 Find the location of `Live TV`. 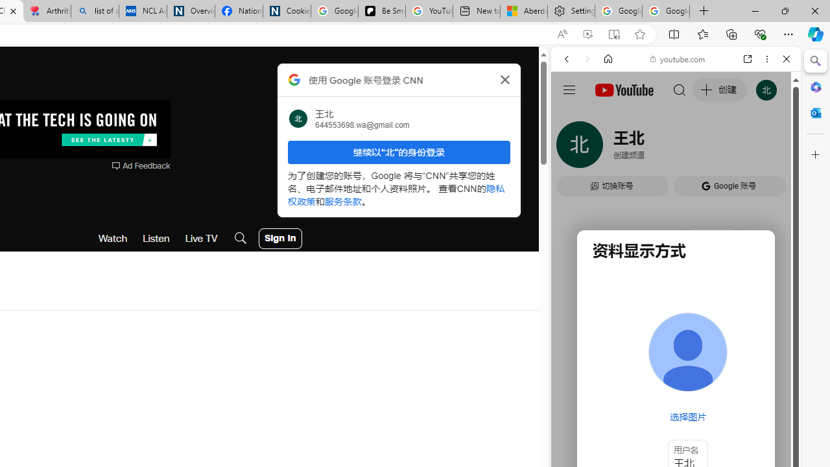

Live TV is located at coordinates (201, 239).